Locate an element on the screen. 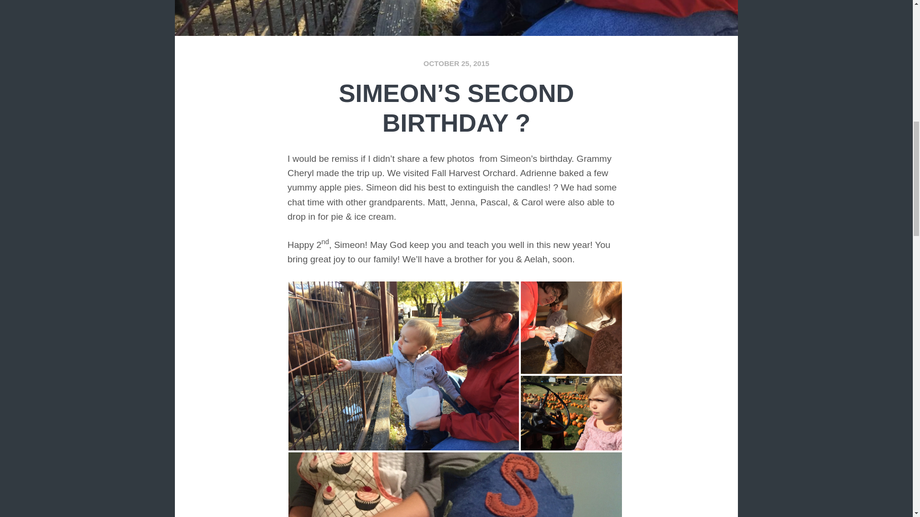  OCTOBER 25, 2015 is located at coordinates (456, 63).